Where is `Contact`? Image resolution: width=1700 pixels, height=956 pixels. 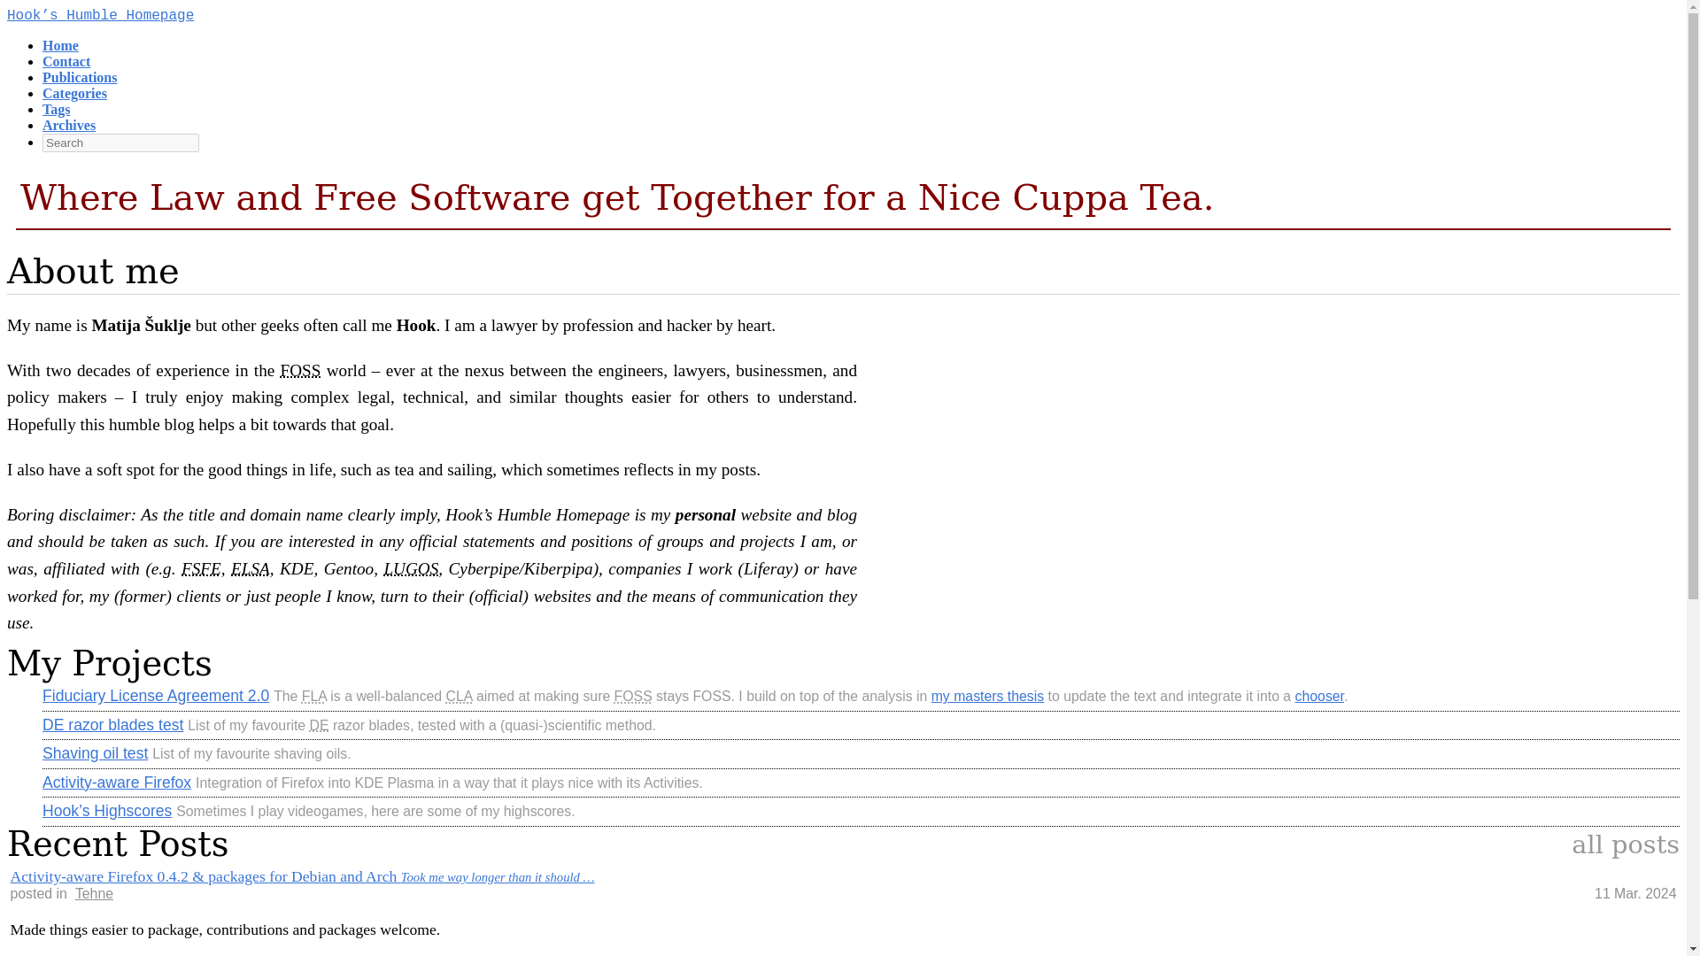 Contact is located at coordinates (66, 60).